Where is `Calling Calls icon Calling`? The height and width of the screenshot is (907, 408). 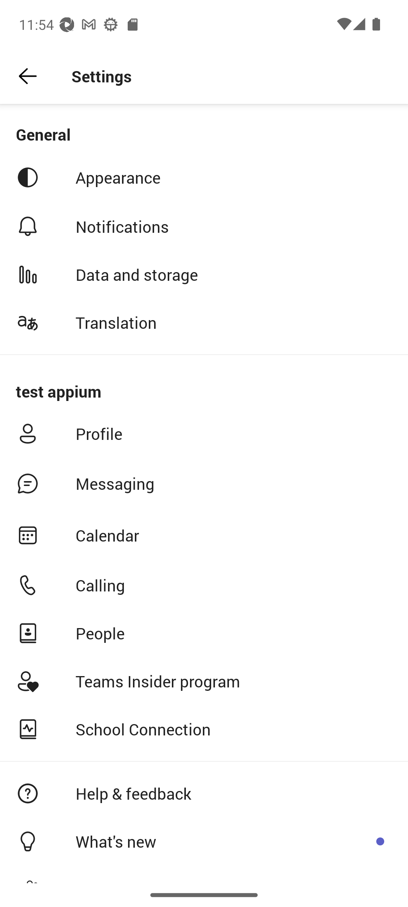
Calling Calls icon Calling is located at coordinates (204, 585).